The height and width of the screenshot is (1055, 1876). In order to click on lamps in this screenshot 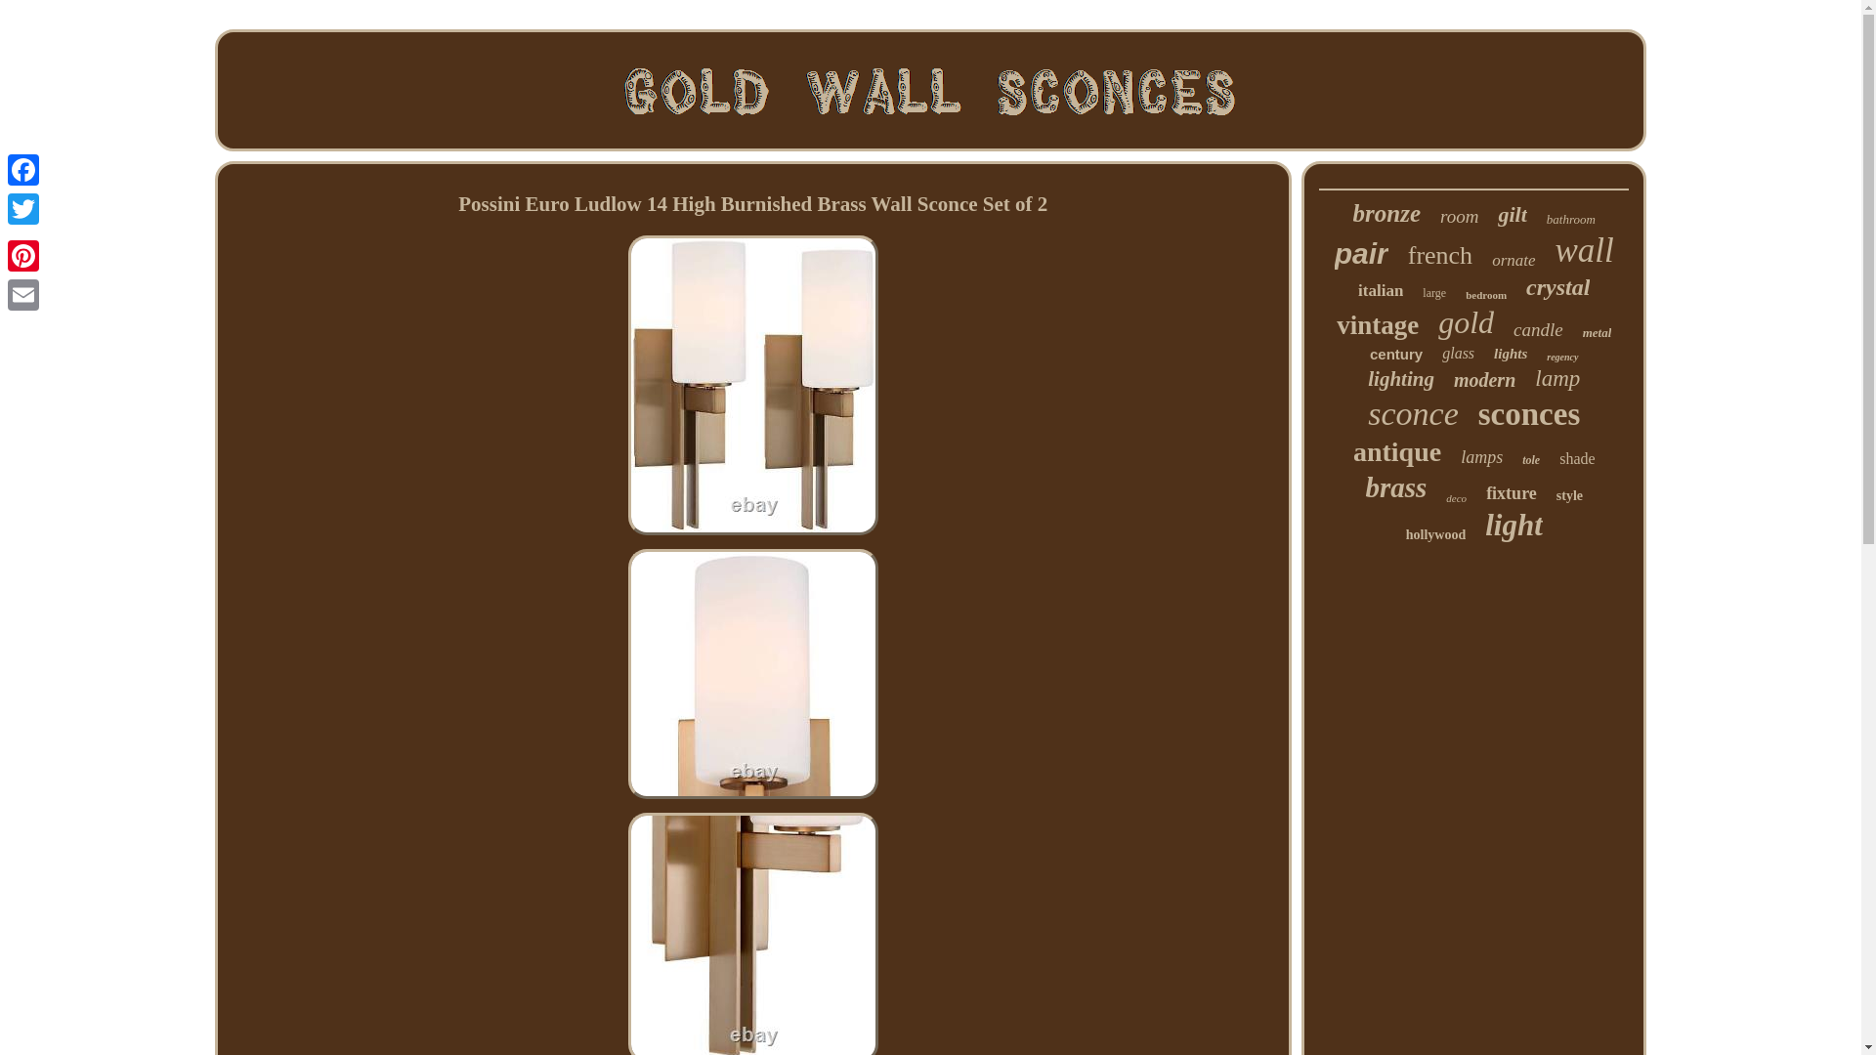, I will do `click(1481, 457)`.